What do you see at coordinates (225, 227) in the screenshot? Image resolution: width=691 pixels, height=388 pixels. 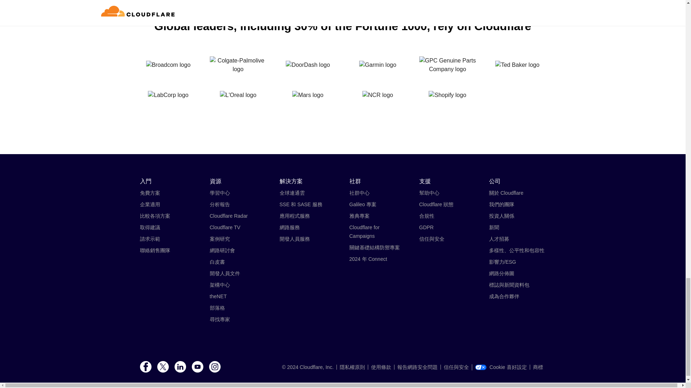 I see `Cloudflare TV` at bounding box center [225, 227].